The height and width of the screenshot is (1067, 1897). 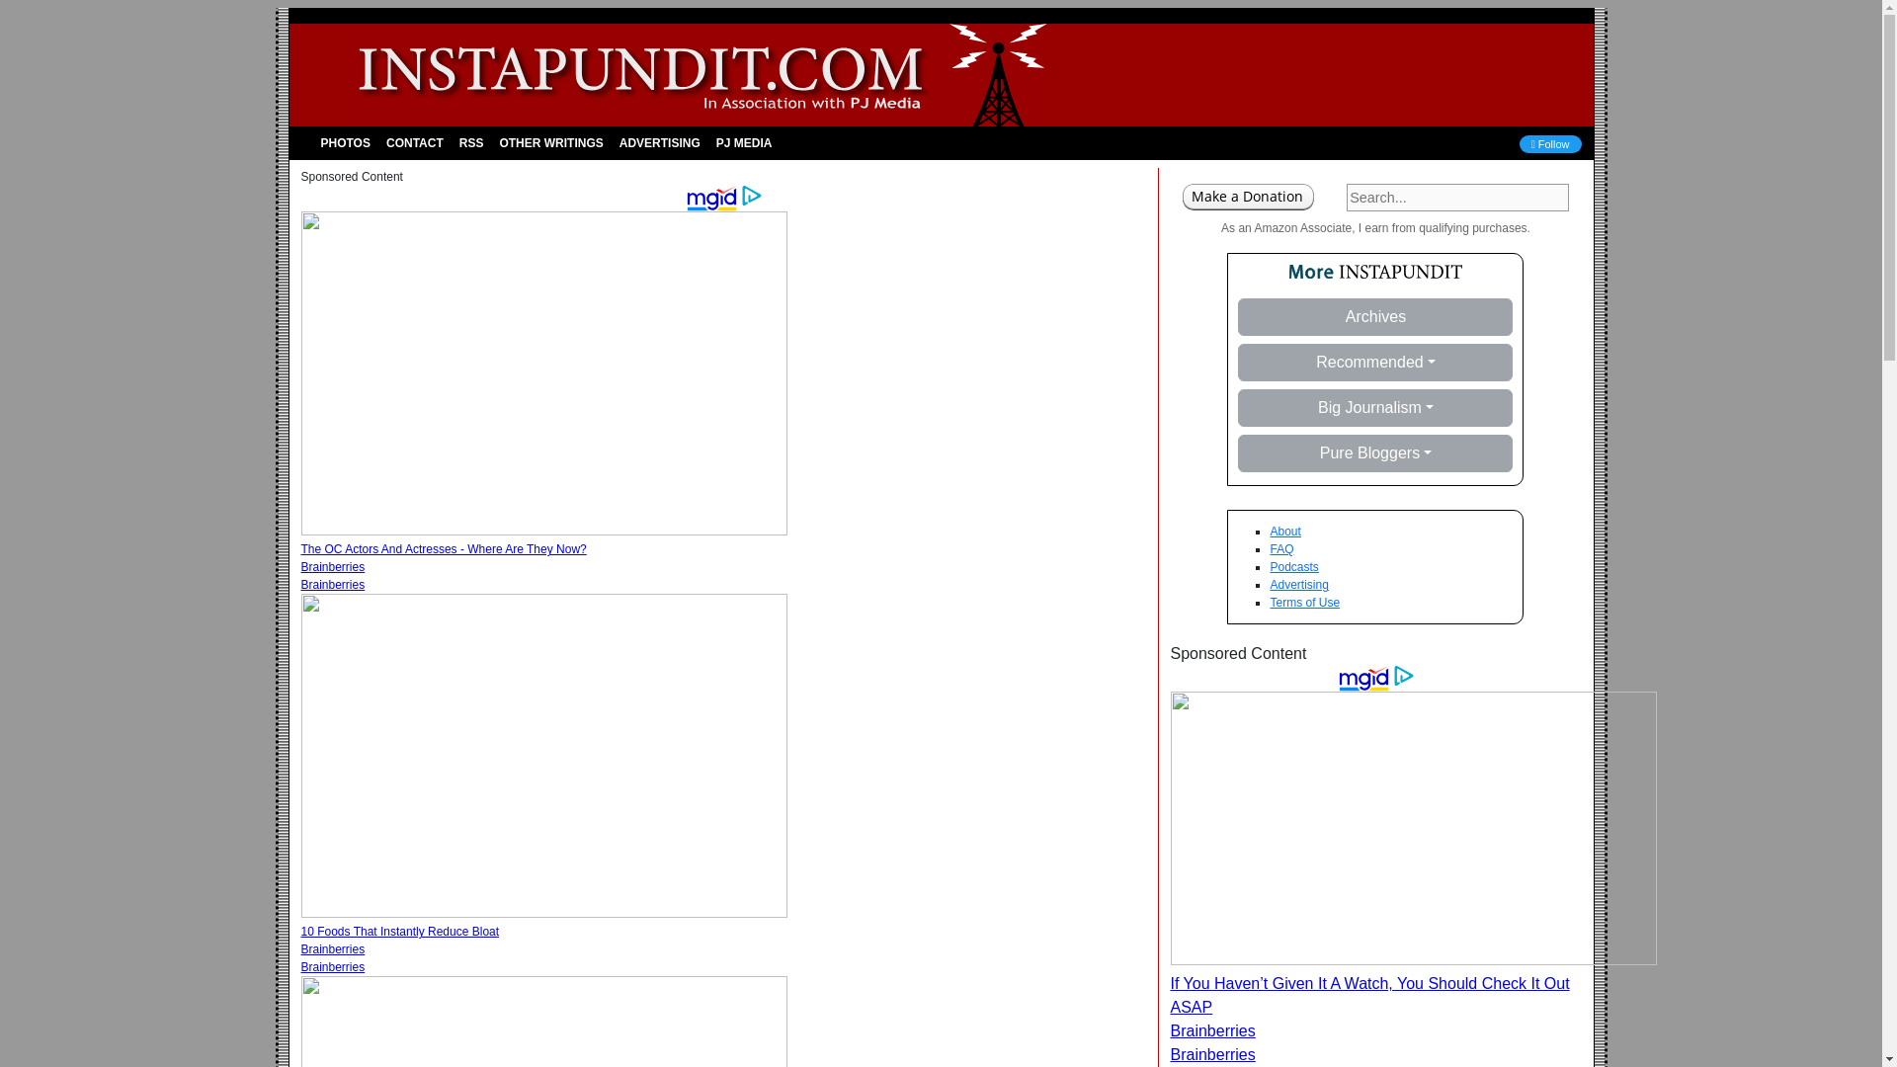 I want to click on ADVERTISING, so click(x=659, y=143).